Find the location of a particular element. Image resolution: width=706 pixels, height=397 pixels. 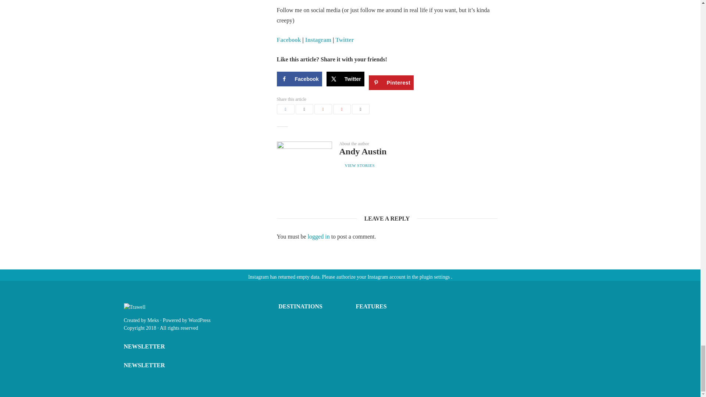

Share on X is located at coordinates (345, 79).